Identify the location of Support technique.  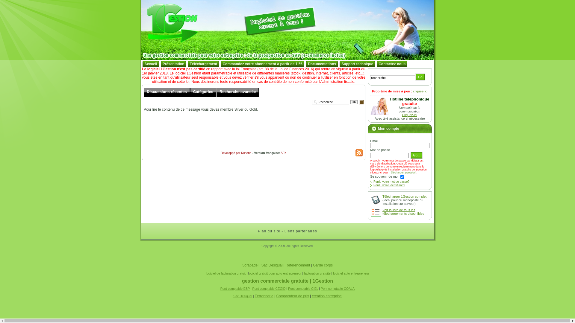
(357, 64).